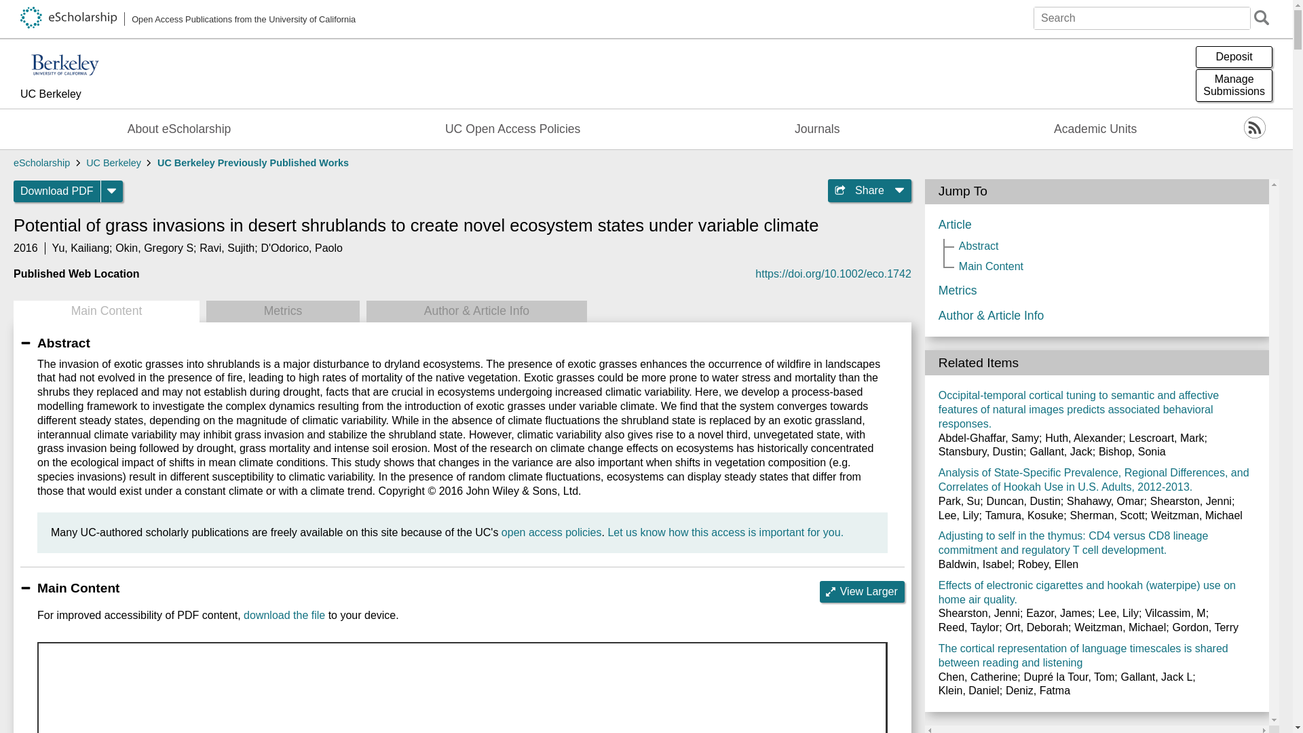 This screenshot has width=1303, height=733. What do you see at coordinates (1095, 129) in the screenshot?
I see `Academic Units` at bounding box center [1095, 129].